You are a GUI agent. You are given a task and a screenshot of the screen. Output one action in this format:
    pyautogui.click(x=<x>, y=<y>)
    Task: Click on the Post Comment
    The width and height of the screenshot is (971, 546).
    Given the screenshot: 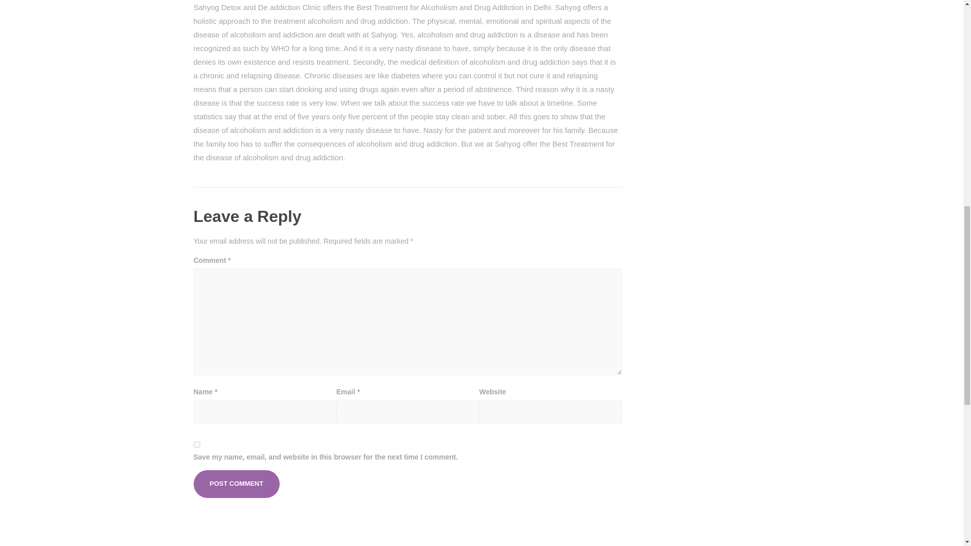 What is the action you would take?
    pyautogui.click(x=236, y=483)
    